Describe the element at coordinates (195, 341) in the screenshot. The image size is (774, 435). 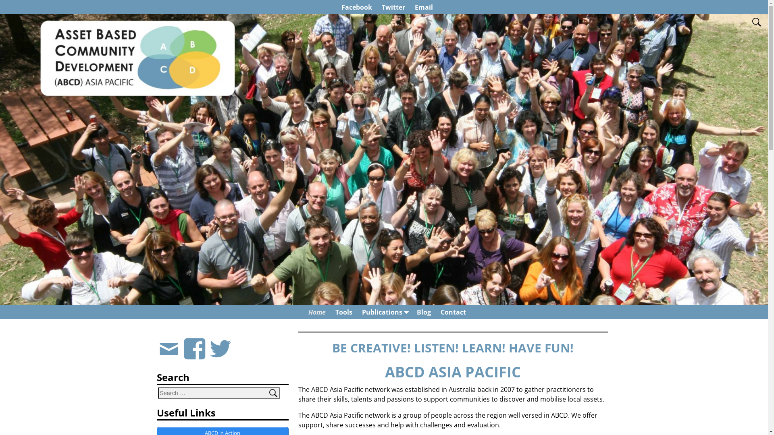
I see `Facebook: social networking` at that location.